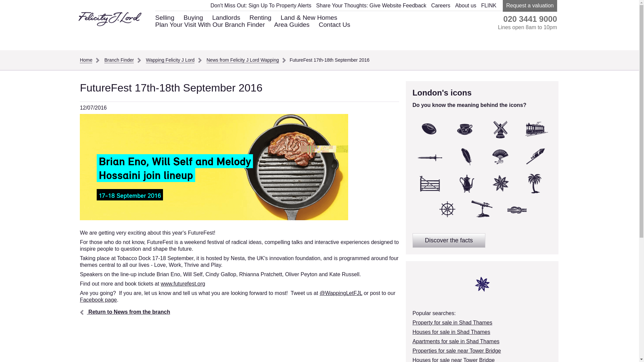  I want to click on Careers, so click(441, 5).